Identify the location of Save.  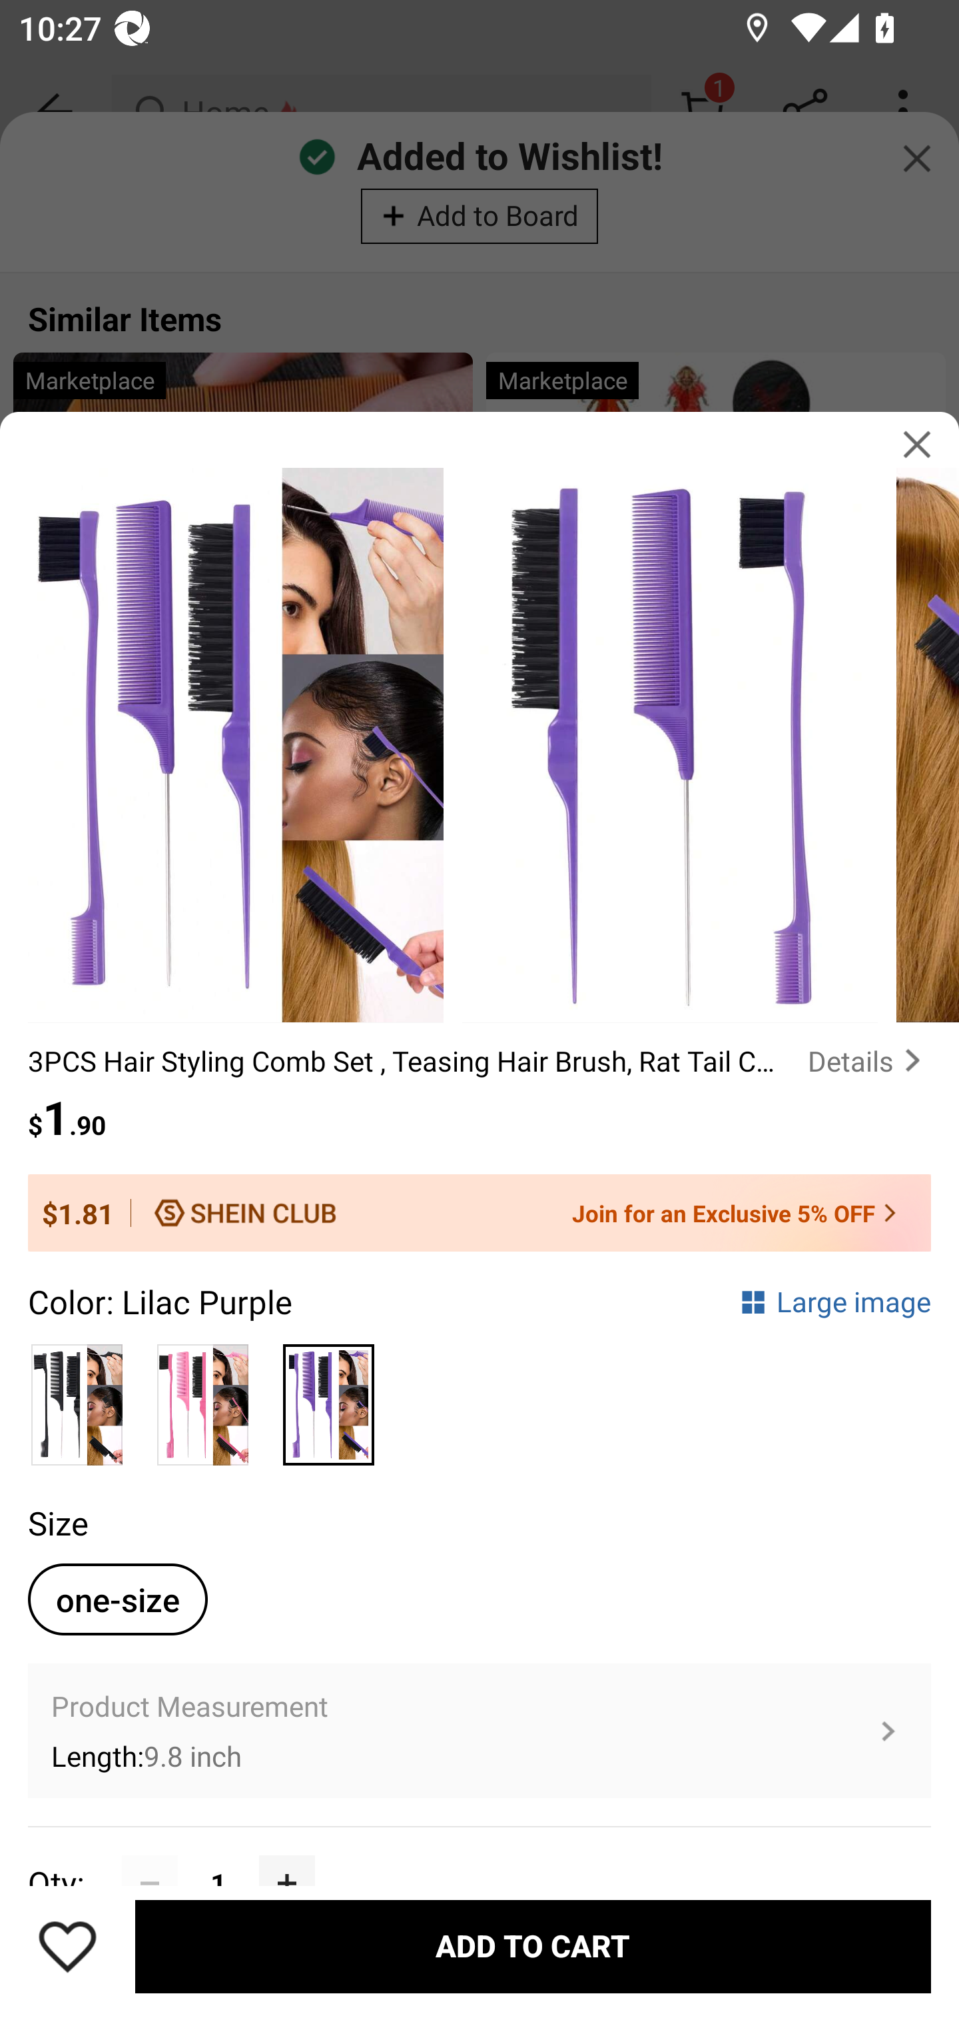
(67, 1946).